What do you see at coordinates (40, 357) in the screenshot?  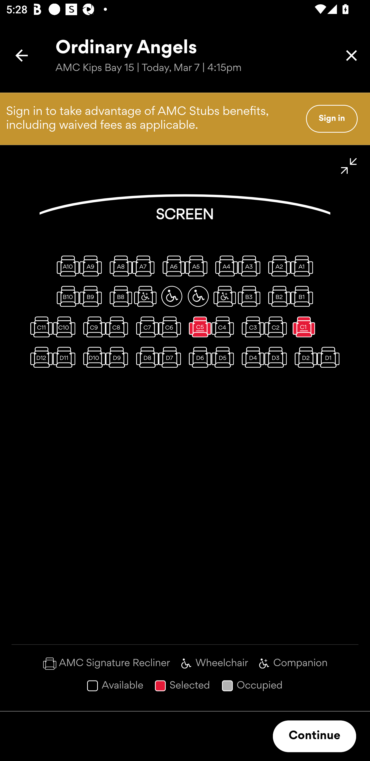 I see `D12, Regular seat, available` at bounding box center [40, 357].